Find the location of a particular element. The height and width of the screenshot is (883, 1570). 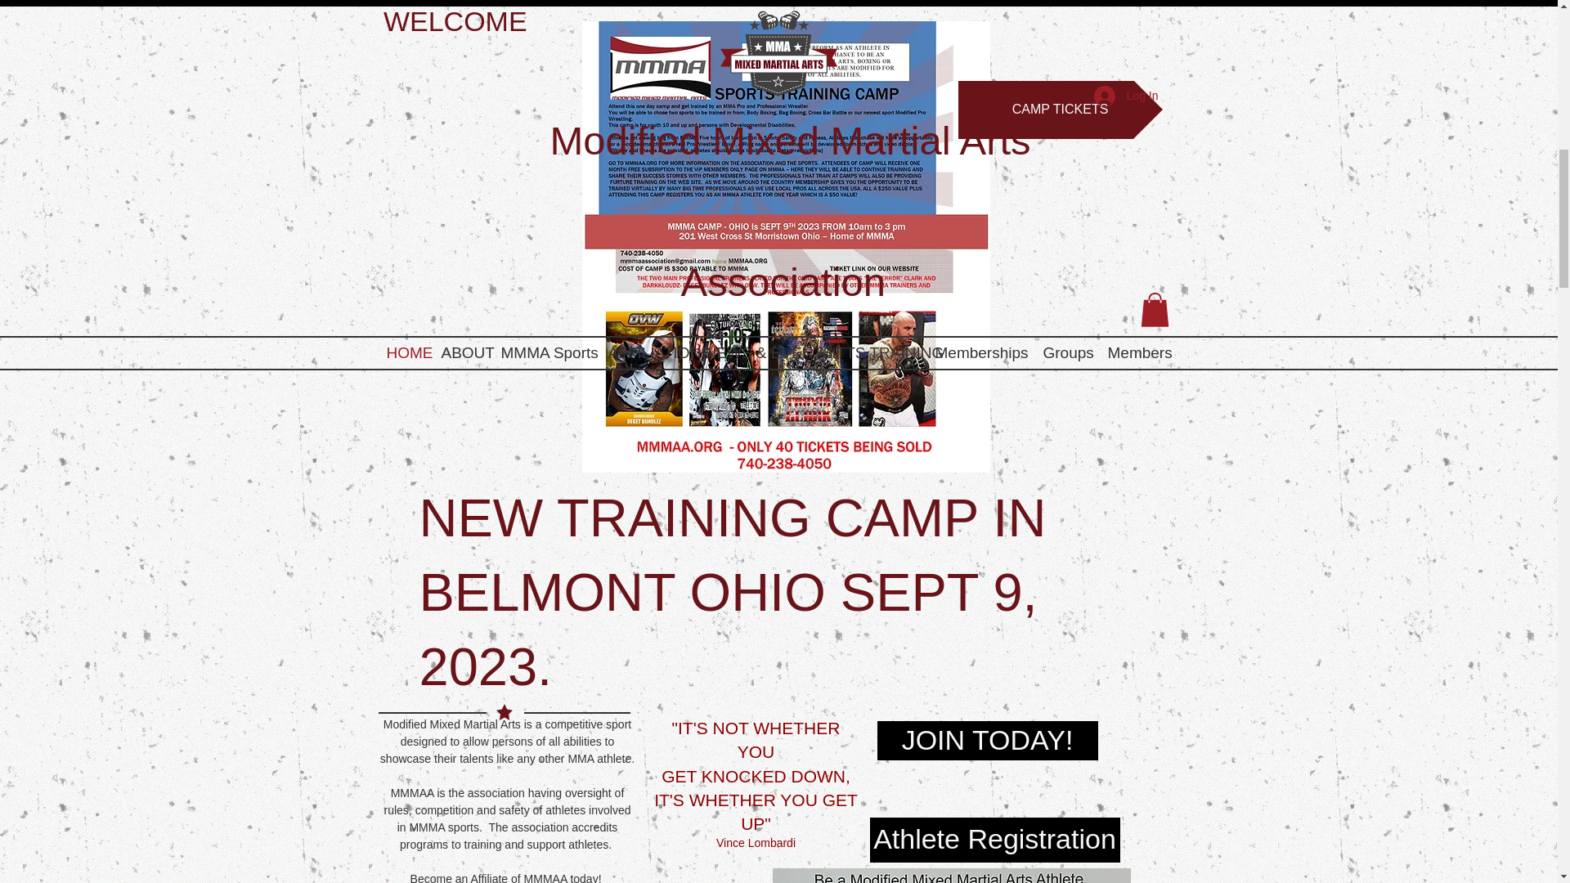

JOIN TODAY! is located at coordinates (986, 741).